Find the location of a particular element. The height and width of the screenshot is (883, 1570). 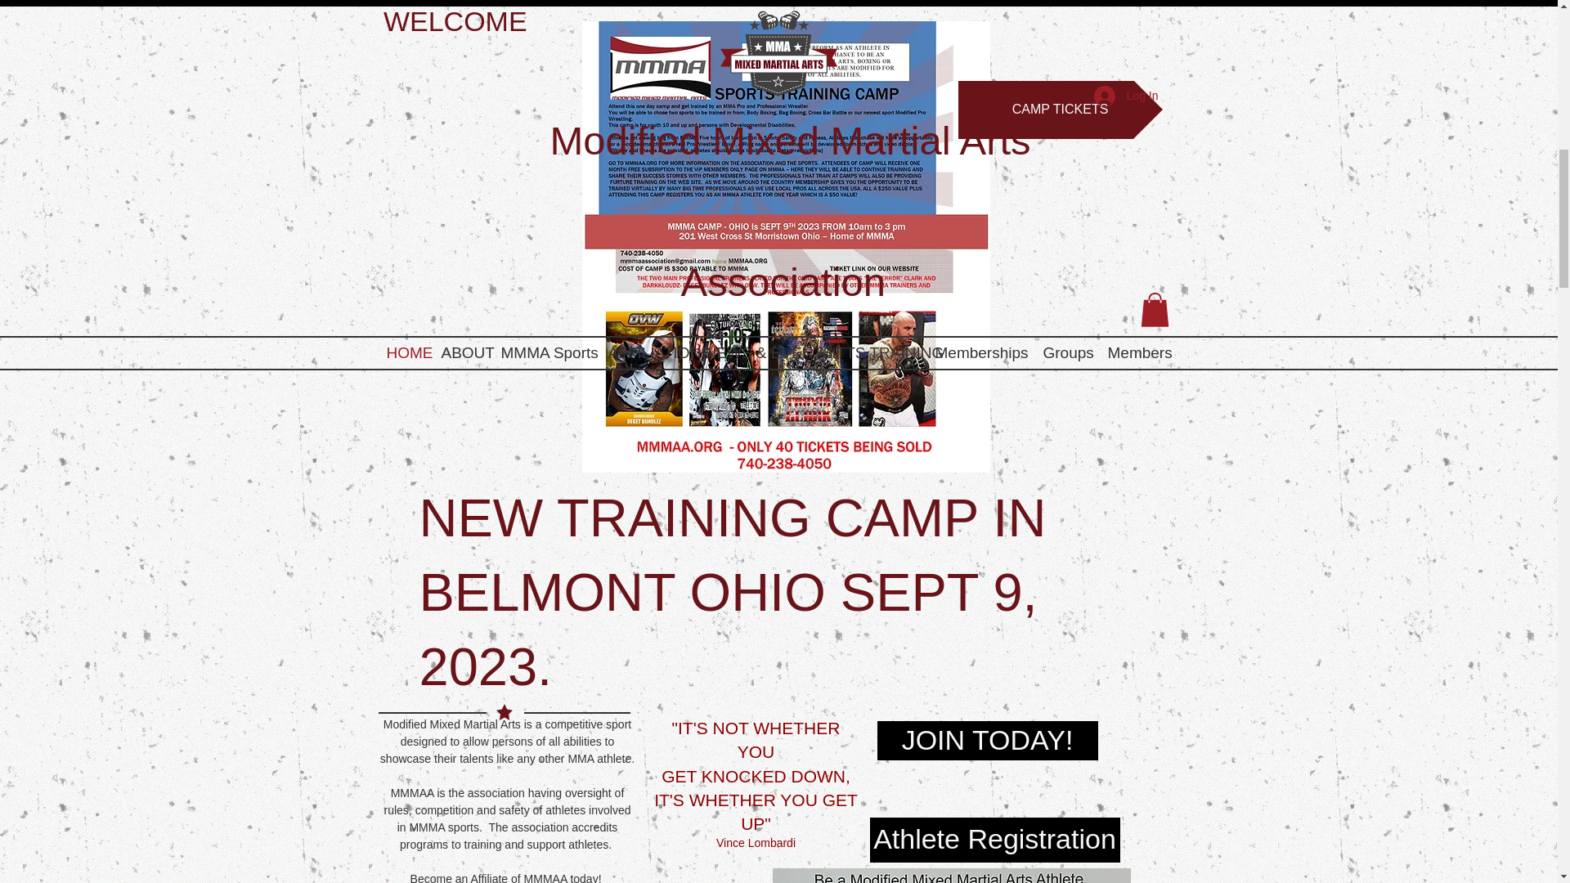

JOIN TODAY! is located at coordinates (986, 741).